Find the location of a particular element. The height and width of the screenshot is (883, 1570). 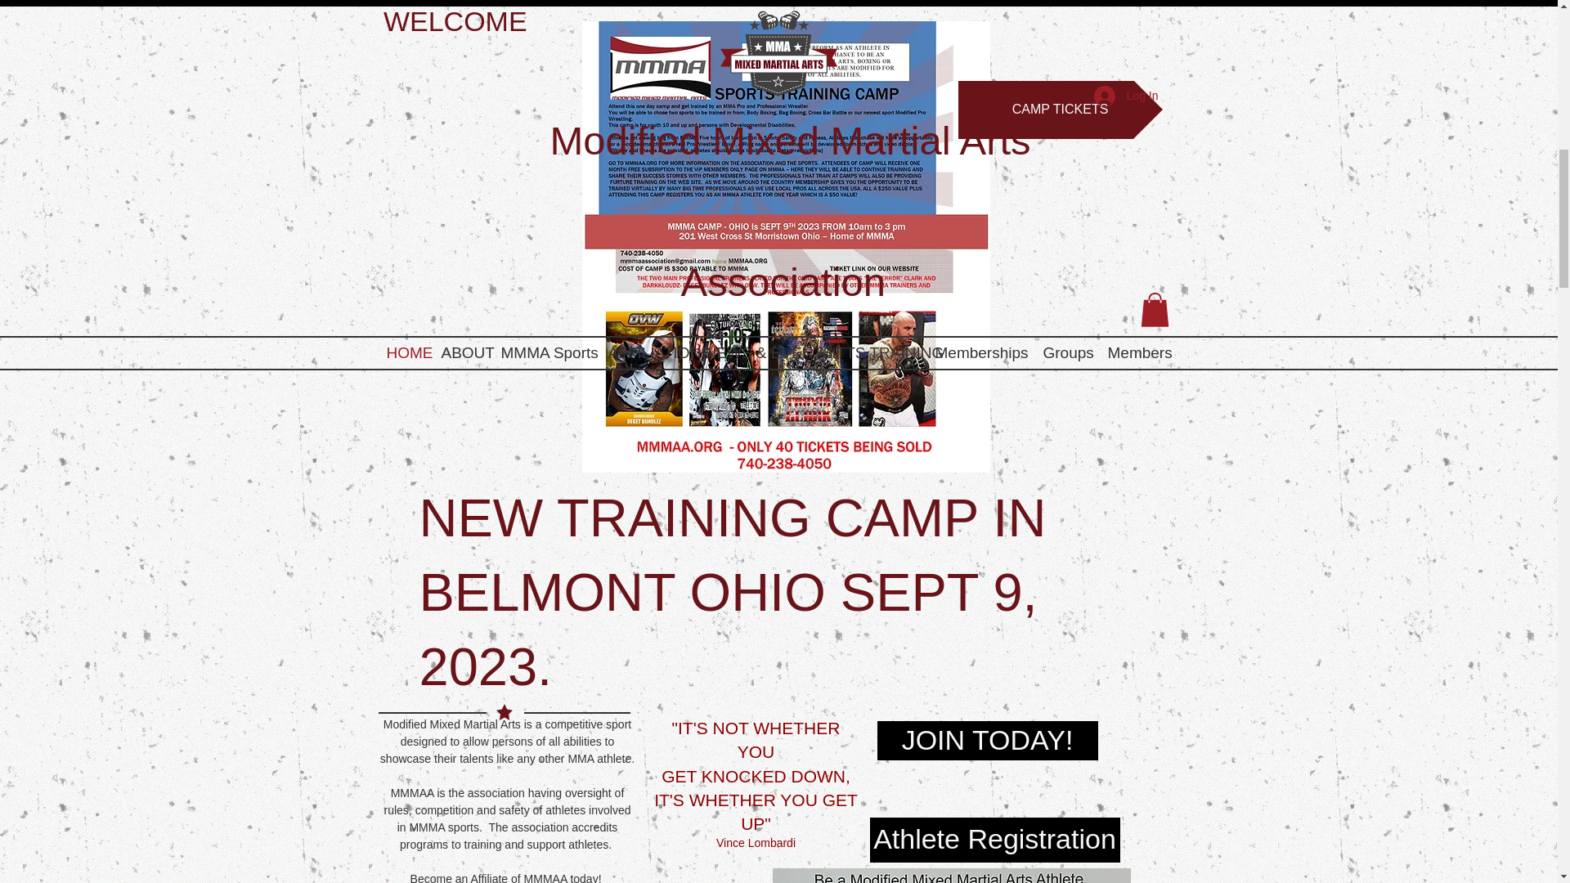

JOIN TODAY! is located at coordinates (986, 741).